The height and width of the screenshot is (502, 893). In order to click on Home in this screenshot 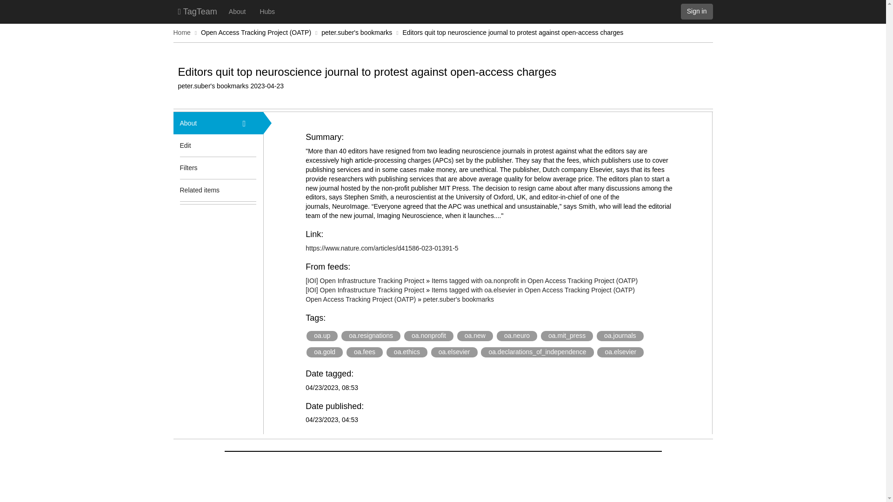, I will do `click(181, 32)`.